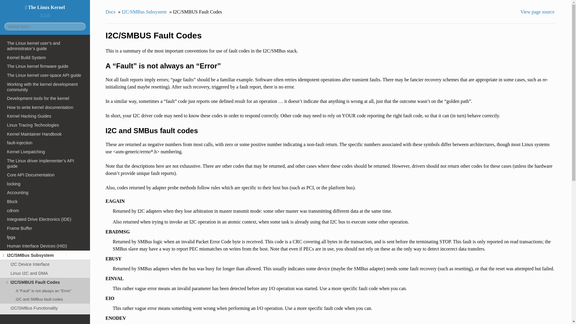 This screenshot has width=576, height=324. Describe the element at coordinates (45, 7) in the screenshot. I see `The Linux Kernel` at that location.